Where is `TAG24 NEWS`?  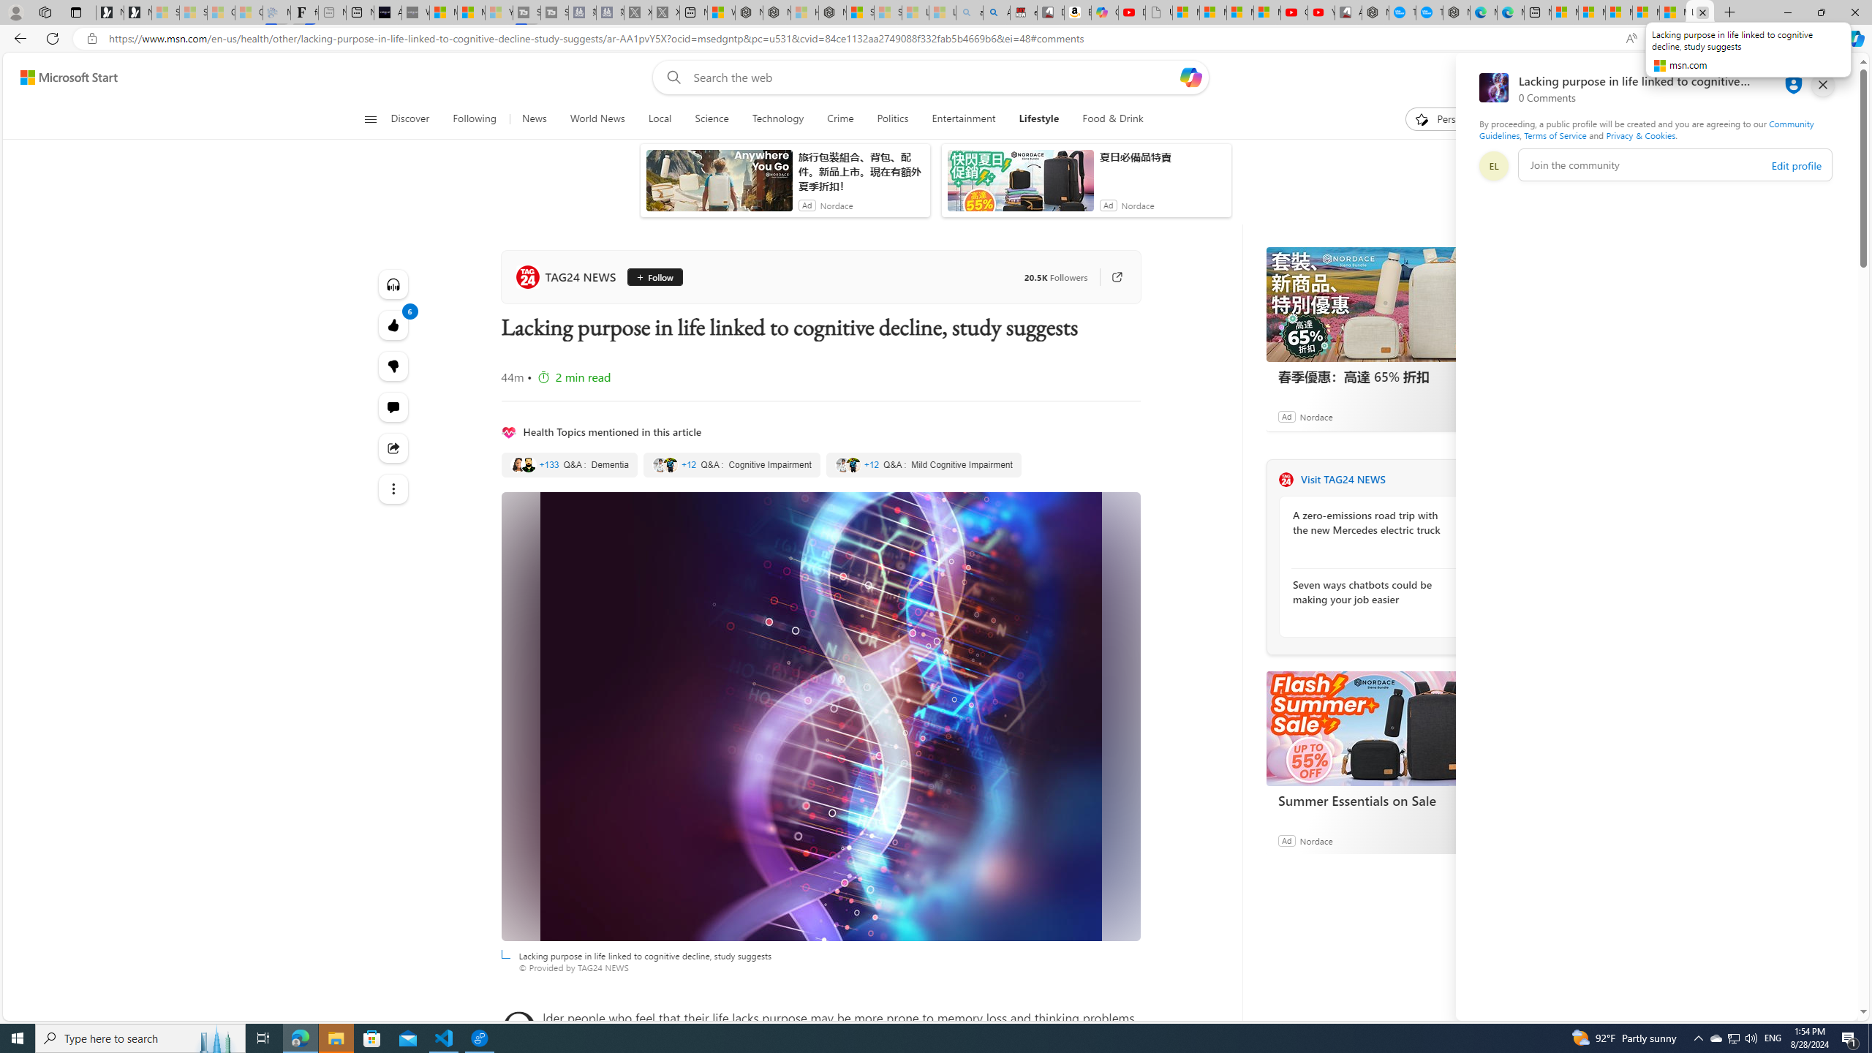
TAG24 NEWS is located at coordinates (567, 276).